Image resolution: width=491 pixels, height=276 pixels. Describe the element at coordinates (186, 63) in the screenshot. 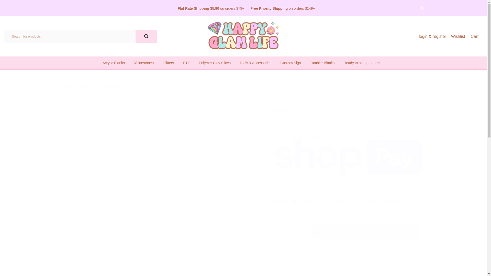

I see `DTF` at that location.